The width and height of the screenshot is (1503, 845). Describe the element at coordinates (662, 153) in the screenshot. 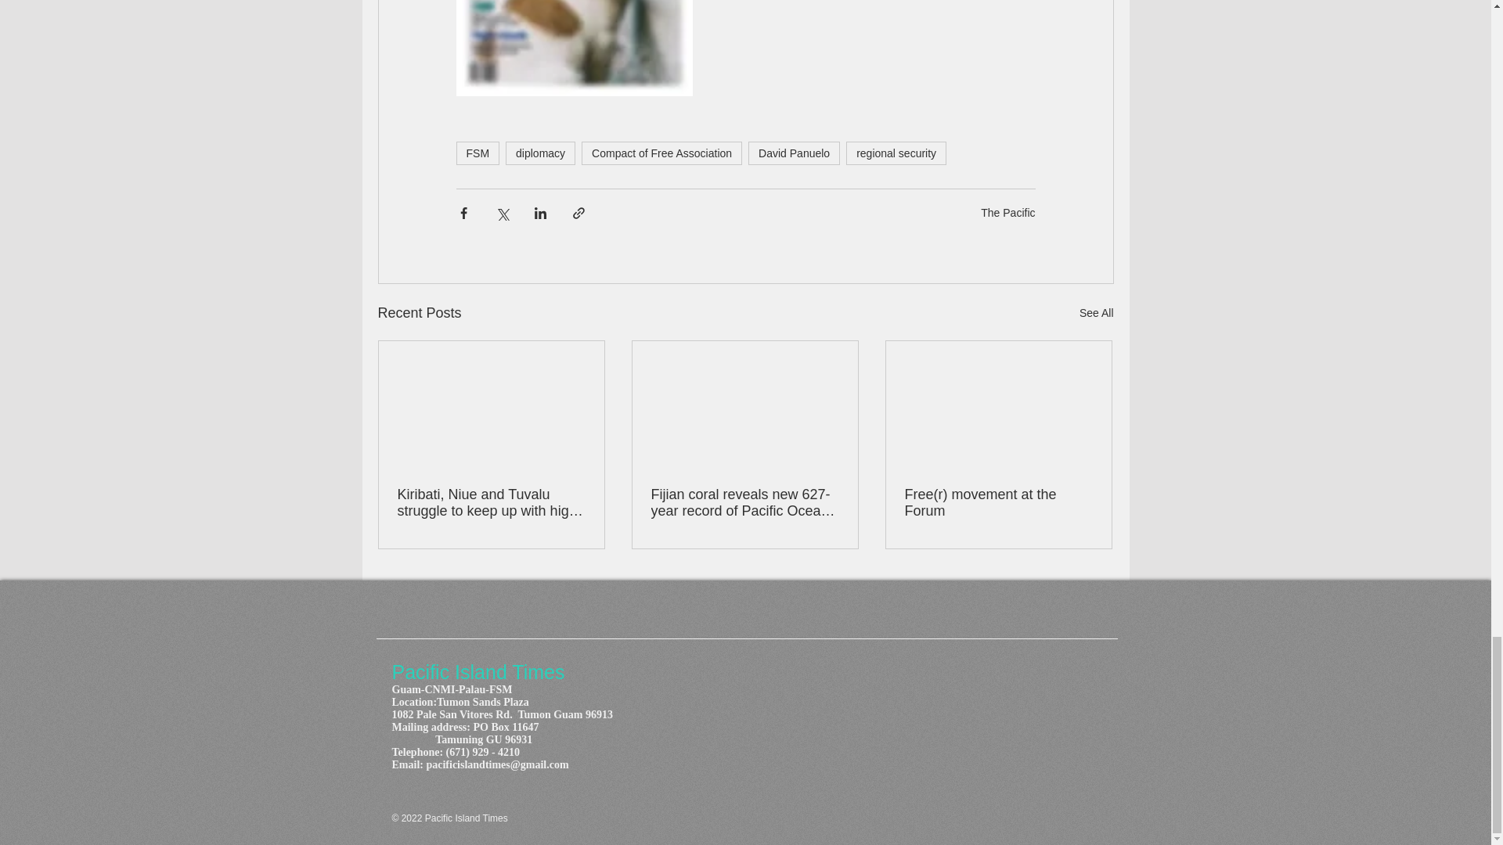

I see `Compact of Free Association` at that location.